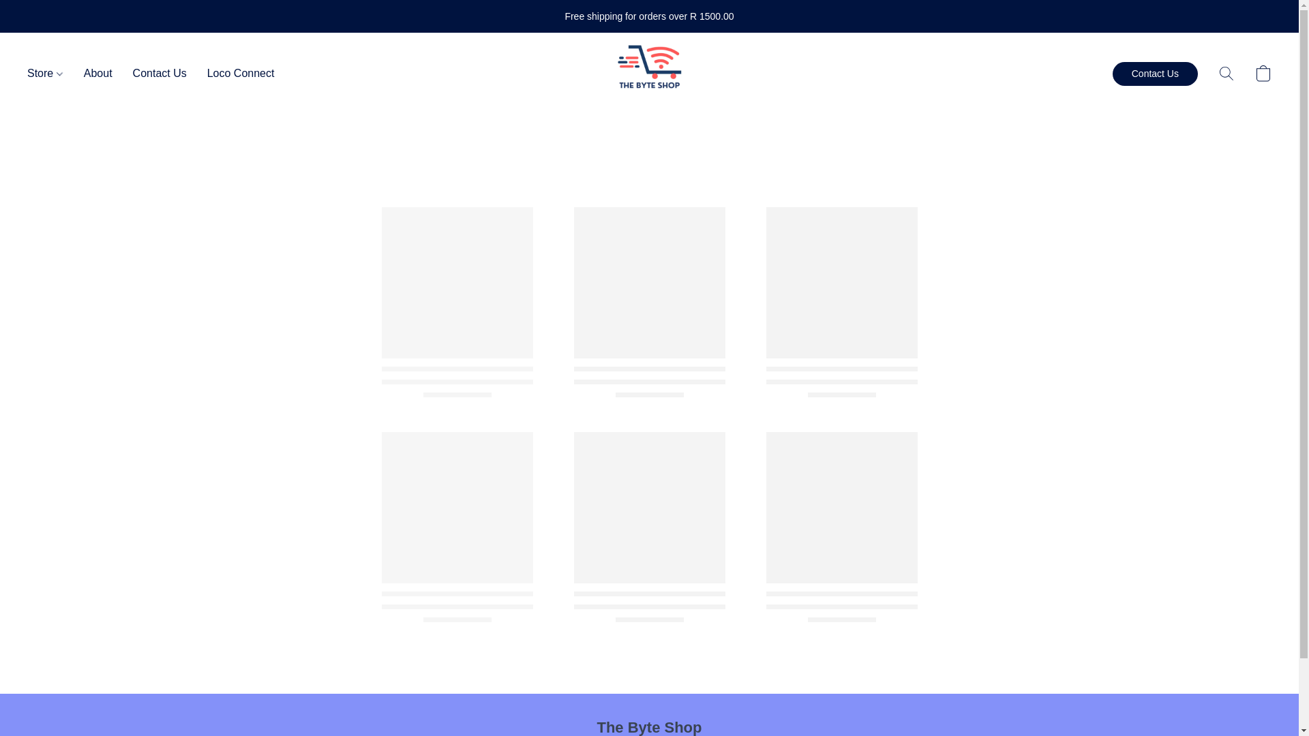 Image resolution: width=1309 pixels, height=736 pixels. What do you see at coordinates (98, 74) in the screenshot?
I see `About` at bounding box center [98, 74].